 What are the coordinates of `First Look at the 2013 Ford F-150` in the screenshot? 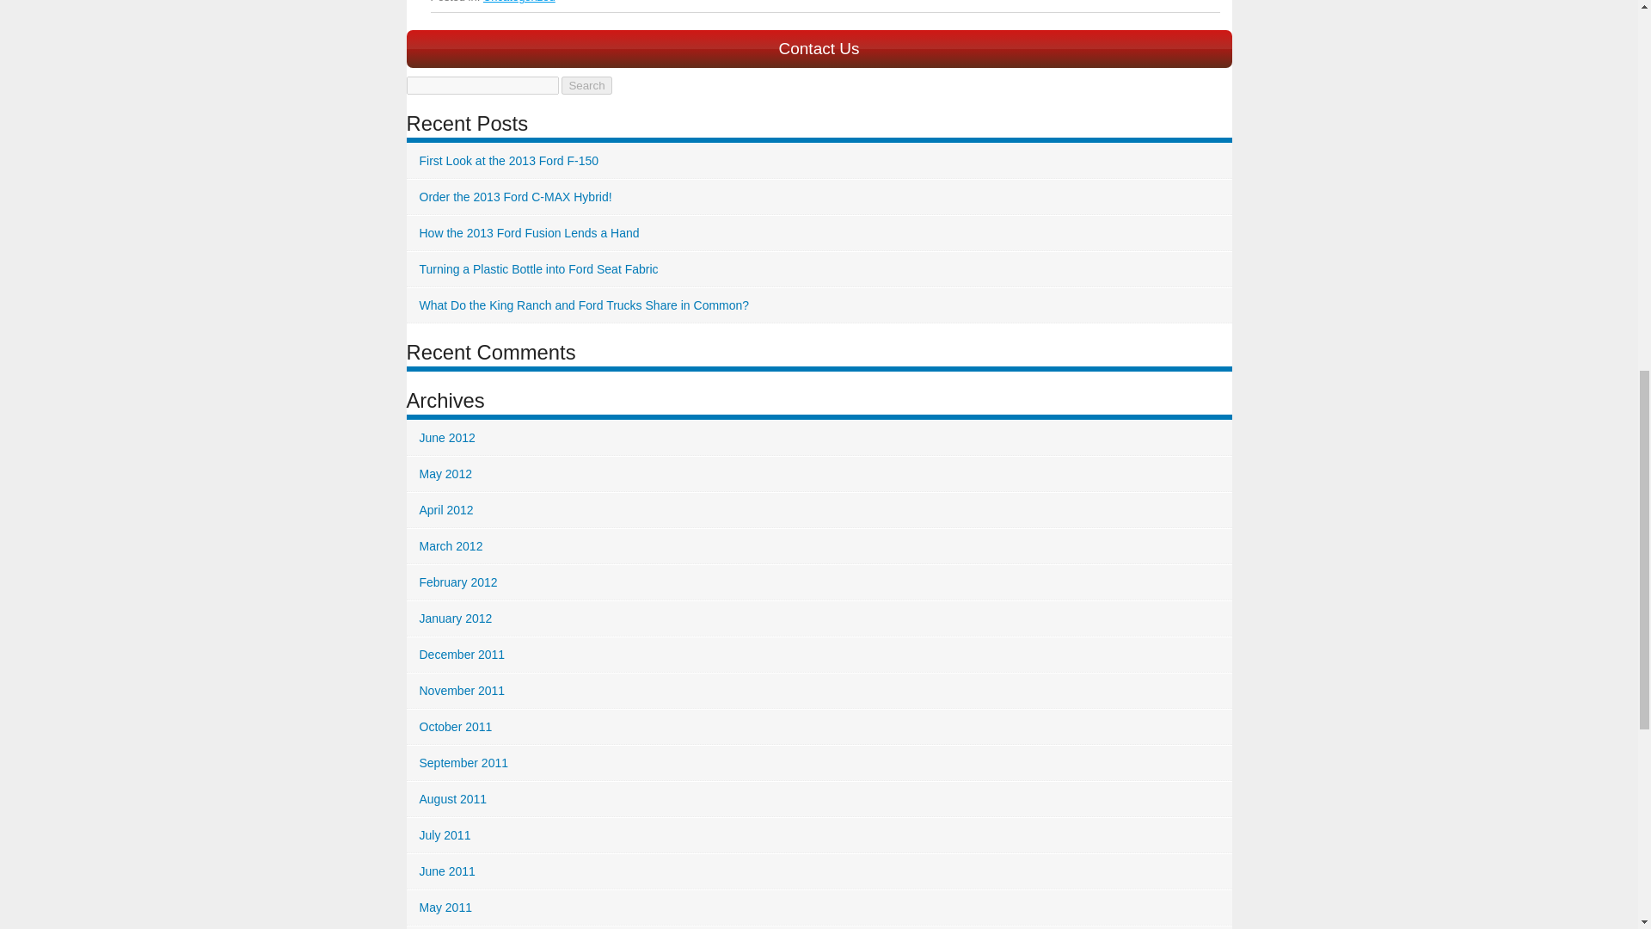 It's located at (819, 162).